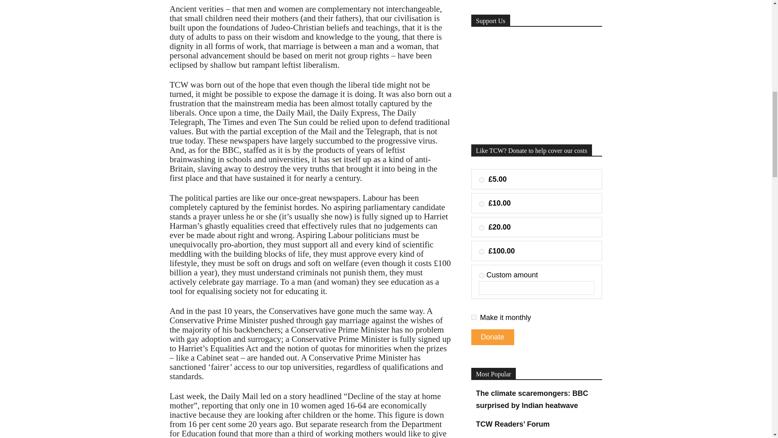 Image resolution: width=778 pixels, height=438 pixels. Describe the element at coordinates (481, 251) in the screenshot. I see `100` at that location.